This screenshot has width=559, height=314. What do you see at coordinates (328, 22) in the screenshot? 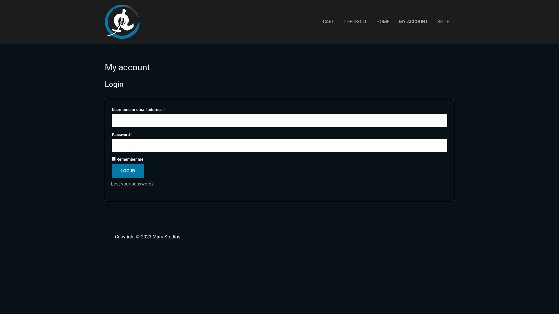
I see `CART` at bounding box center [328, 22].